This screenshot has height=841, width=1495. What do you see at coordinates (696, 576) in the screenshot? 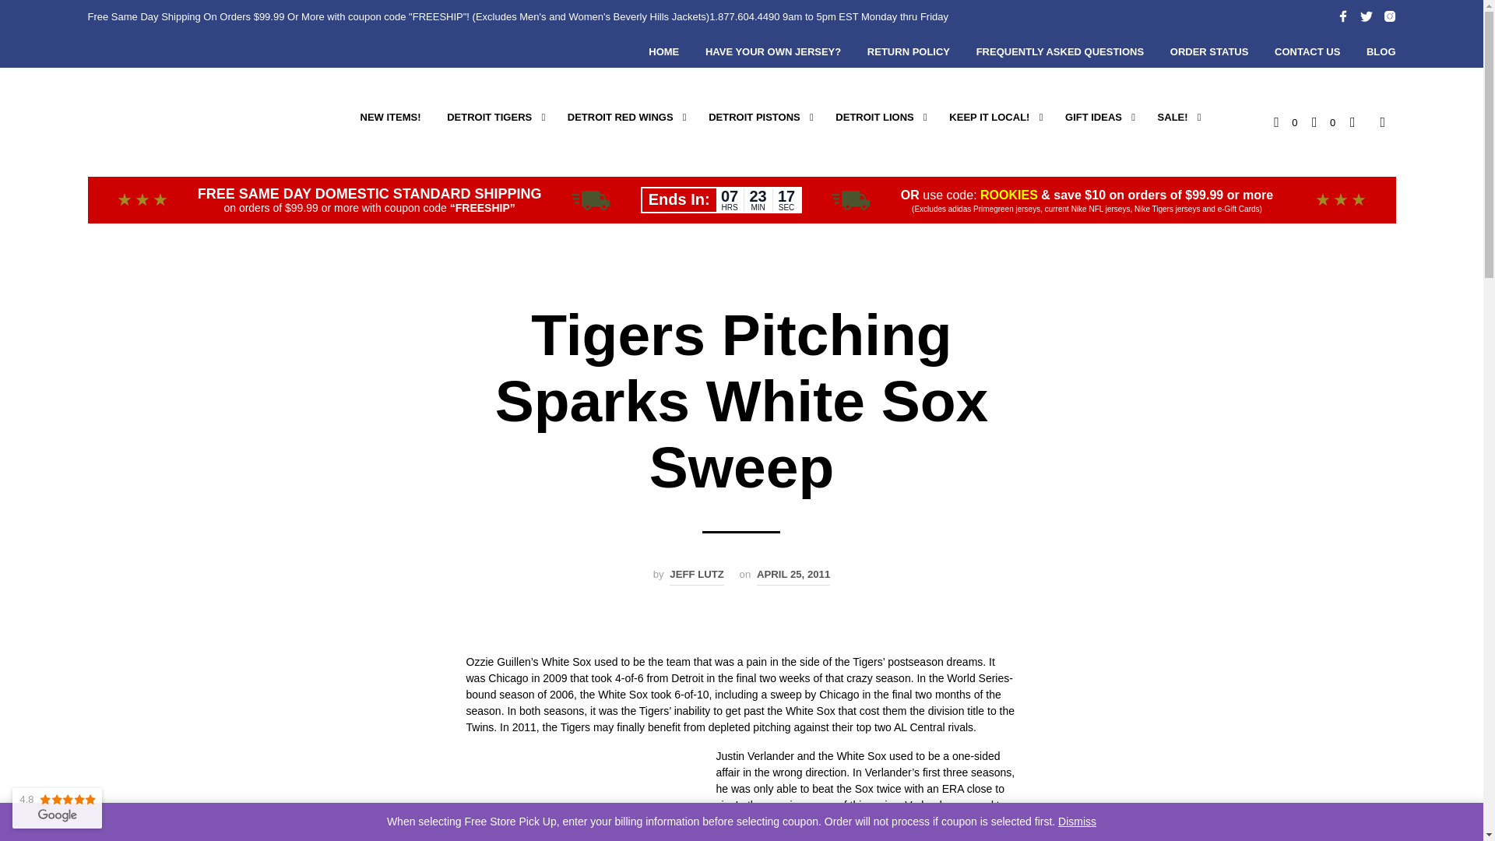
I see `View all posts by Jeff Lutz` at bounding box center [696, 576].